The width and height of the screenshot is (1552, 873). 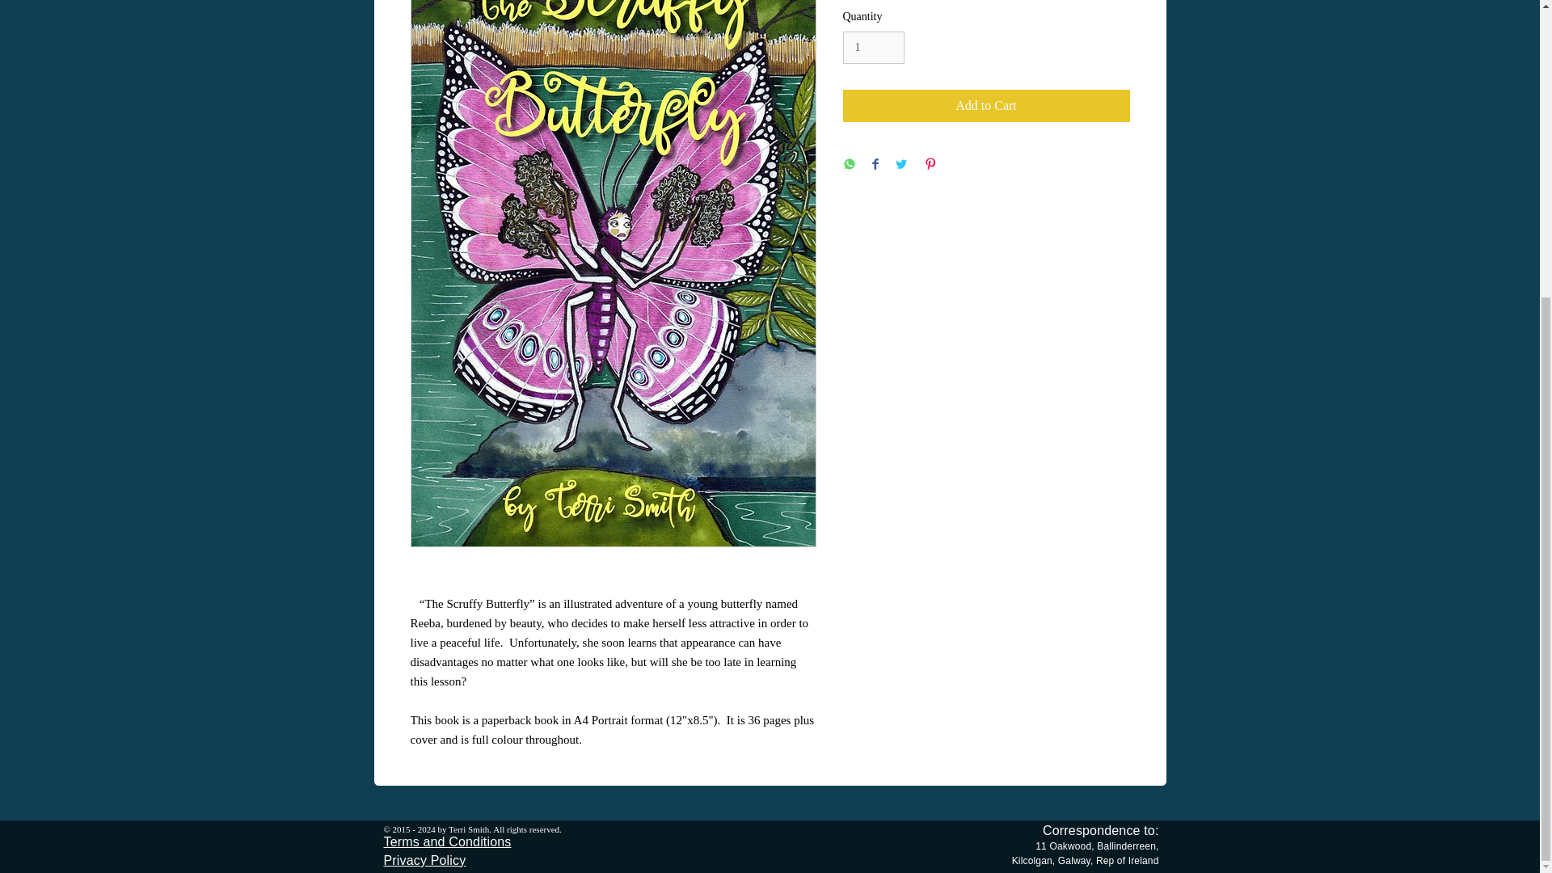 What do you see at coordinates (986, 106) in the screenshot?
I see `Add to Cart` at bounding box center [986, 106].